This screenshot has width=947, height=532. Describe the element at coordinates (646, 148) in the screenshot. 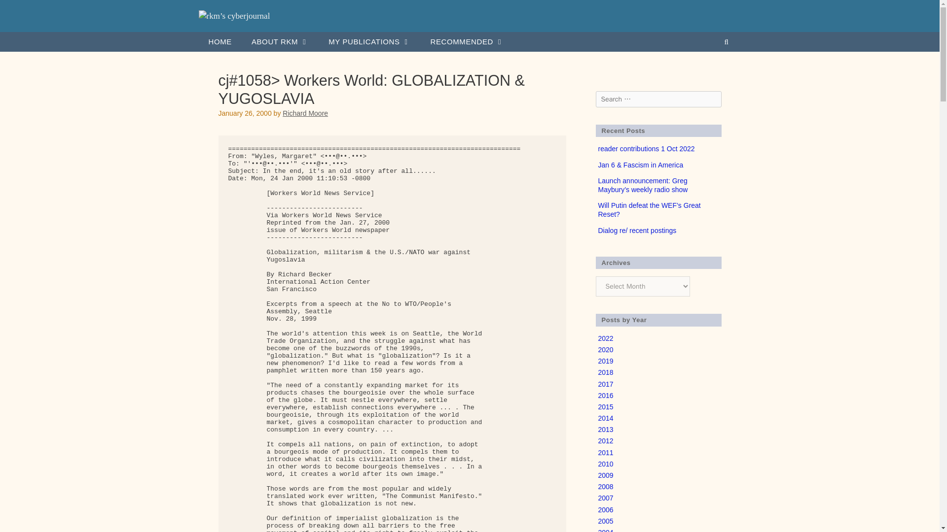

I see `reader contributions 1 Oct 2022` at that location.